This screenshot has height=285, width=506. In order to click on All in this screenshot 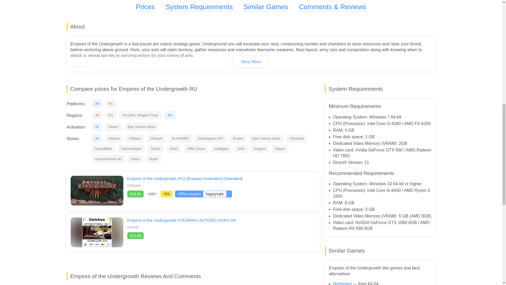, I will do `click(97, 127)`.